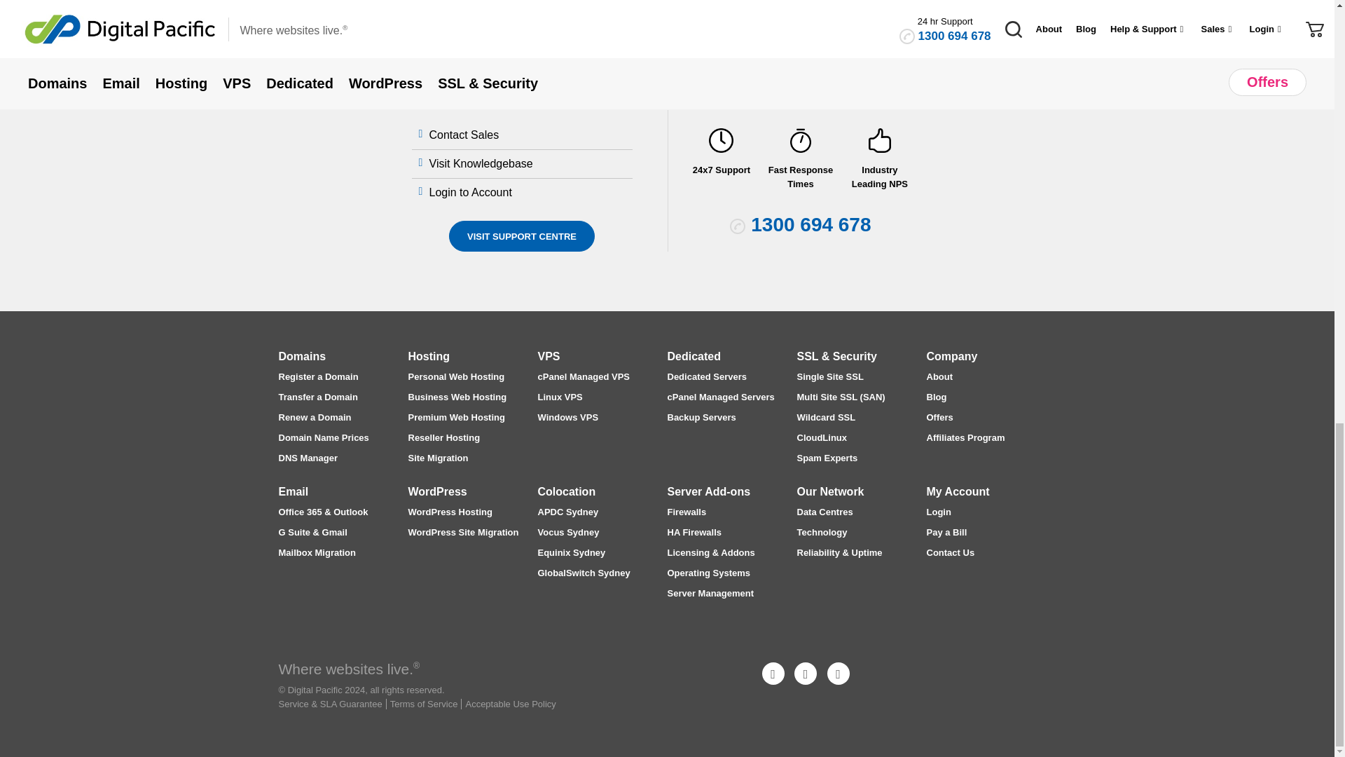 The height and width of the screenshot is (757, 1345). Describe the element at coordinates (472, 192) in the screenshot. I see `Login to Account` at that location.